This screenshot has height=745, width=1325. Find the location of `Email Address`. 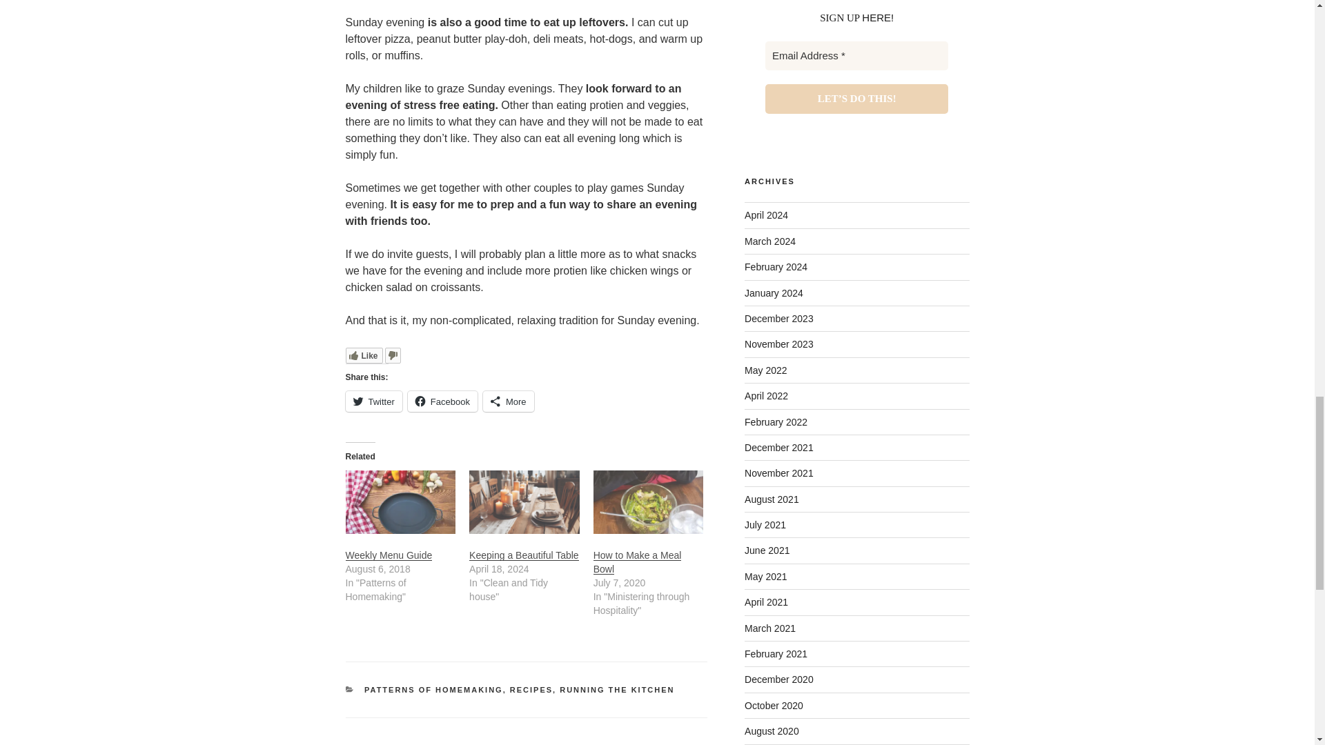

Email Address is located at coordinates (857, 55).